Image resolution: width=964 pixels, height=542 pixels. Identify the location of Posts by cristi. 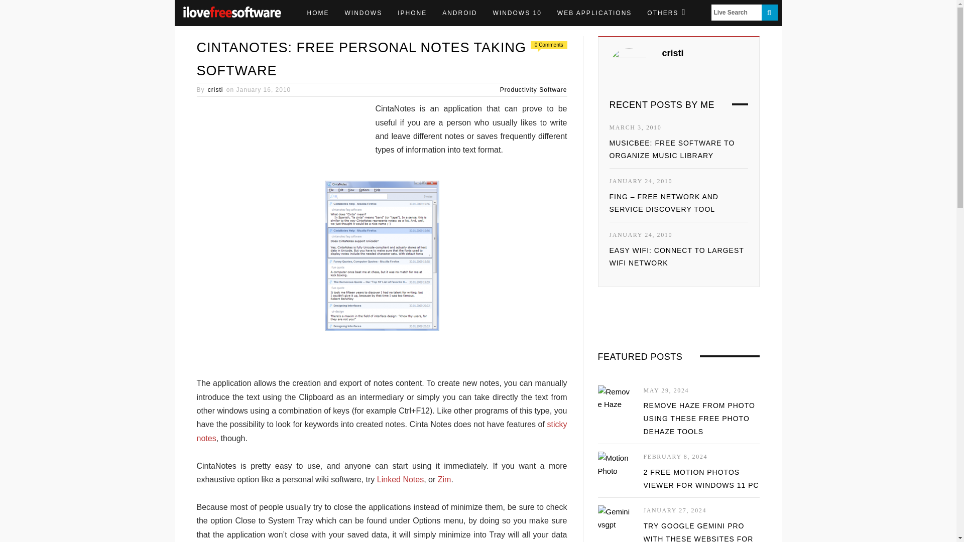
(216, 89).